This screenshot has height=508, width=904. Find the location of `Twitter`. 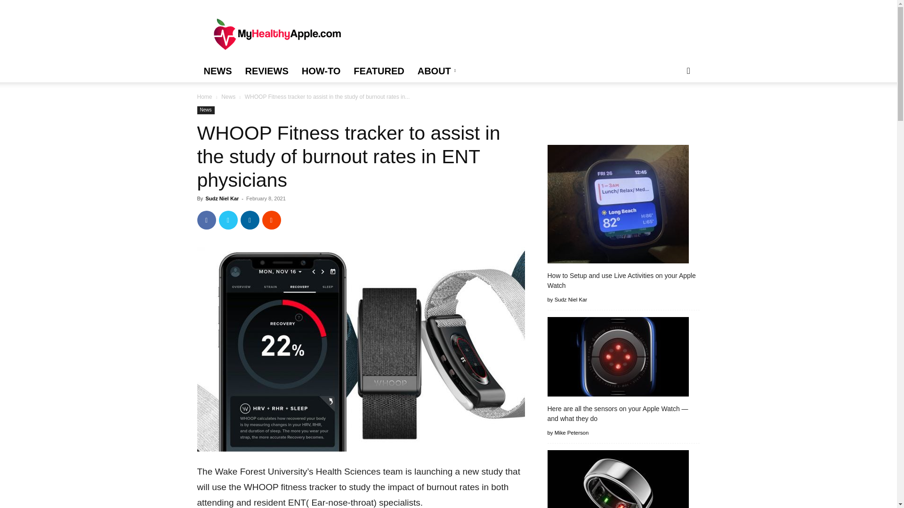

Twitter is located at coordinates (228, 220).